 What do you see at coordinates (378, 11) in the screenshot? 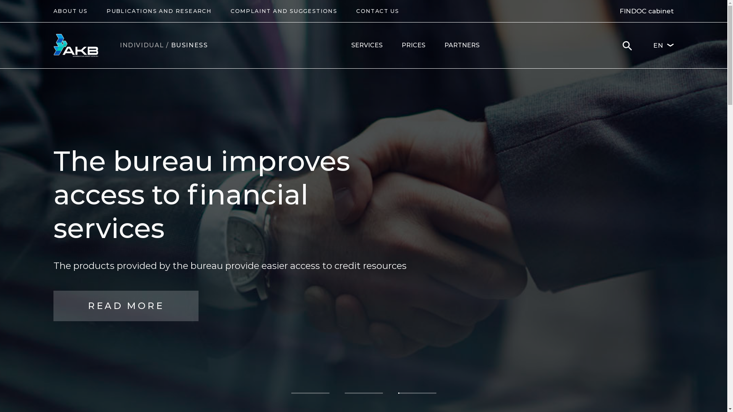
I see `CONTACT US` at bounding box center [378, 11].